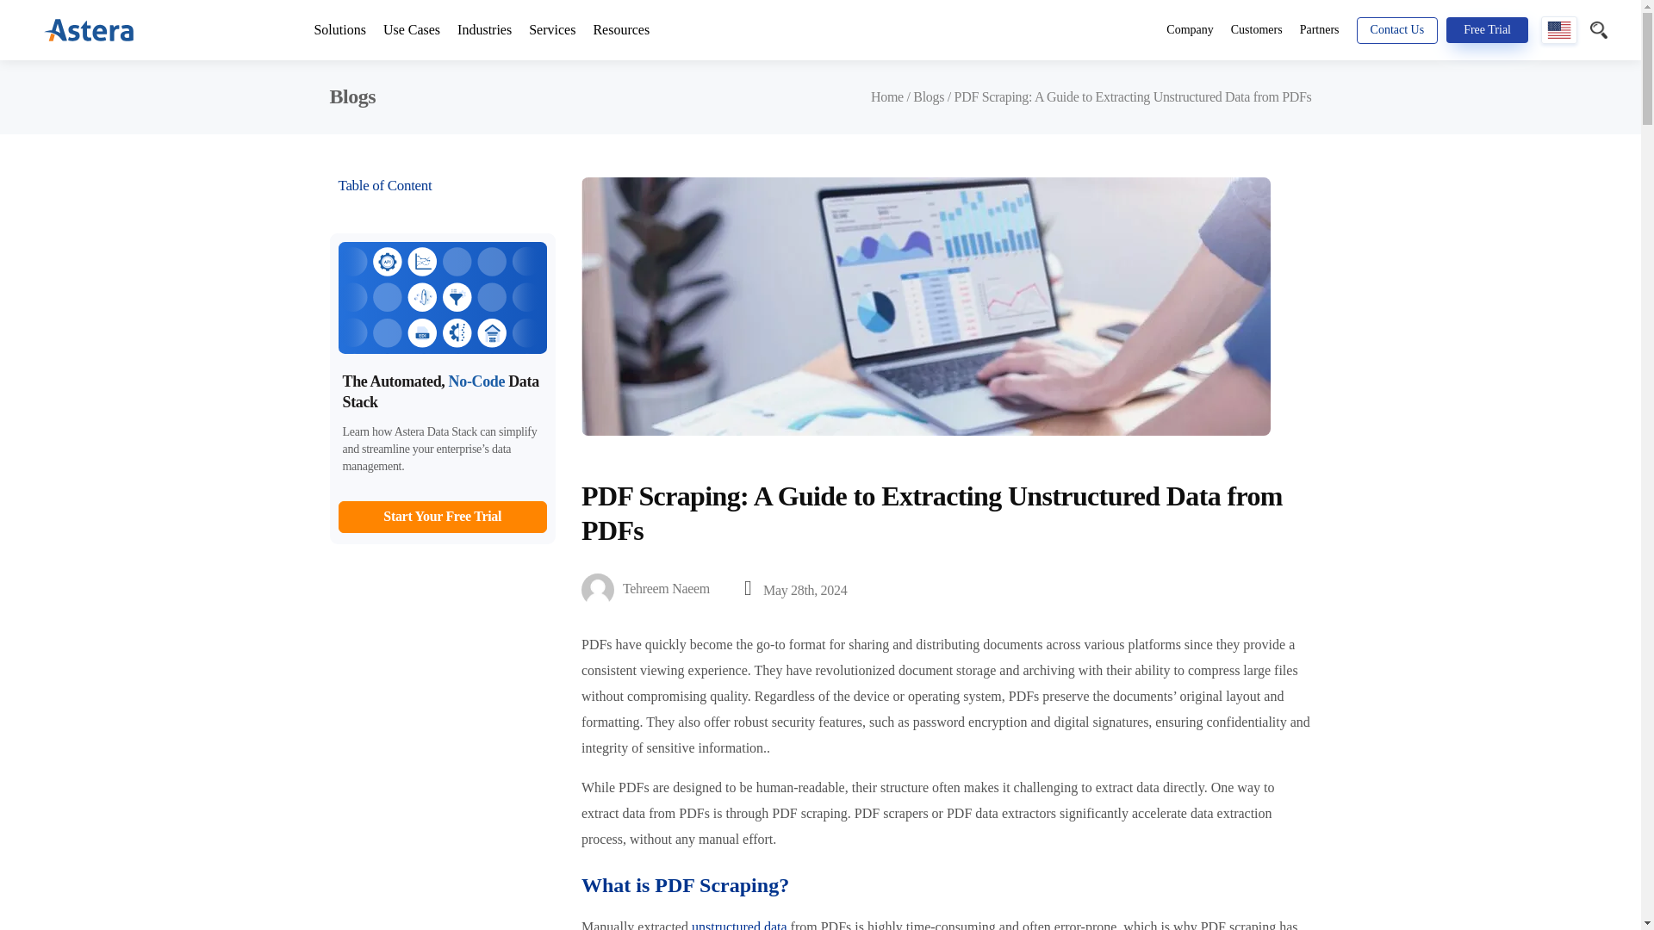 The height and width of the screenshot is (930, 1654). Describe the element at coordinates (412, 30) in the screenshot. I see `Use Cases` at that location.